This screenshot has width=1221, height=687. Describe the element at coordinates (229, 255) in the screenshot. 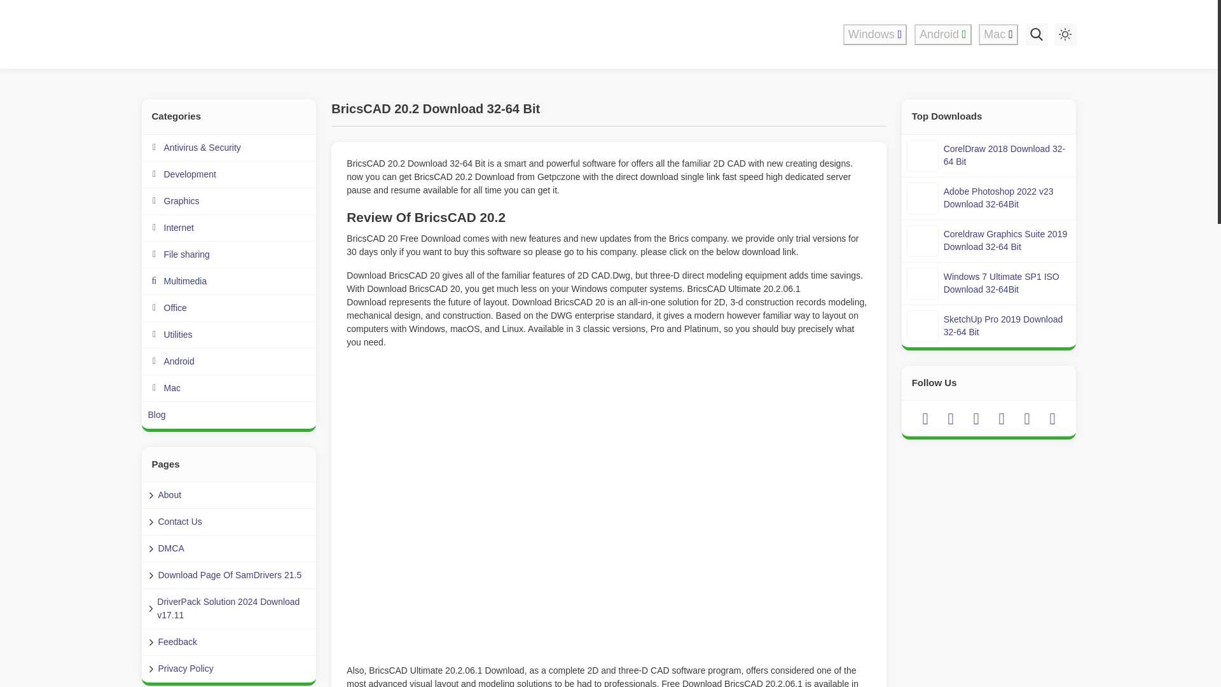

I see `File sharing` at that location.